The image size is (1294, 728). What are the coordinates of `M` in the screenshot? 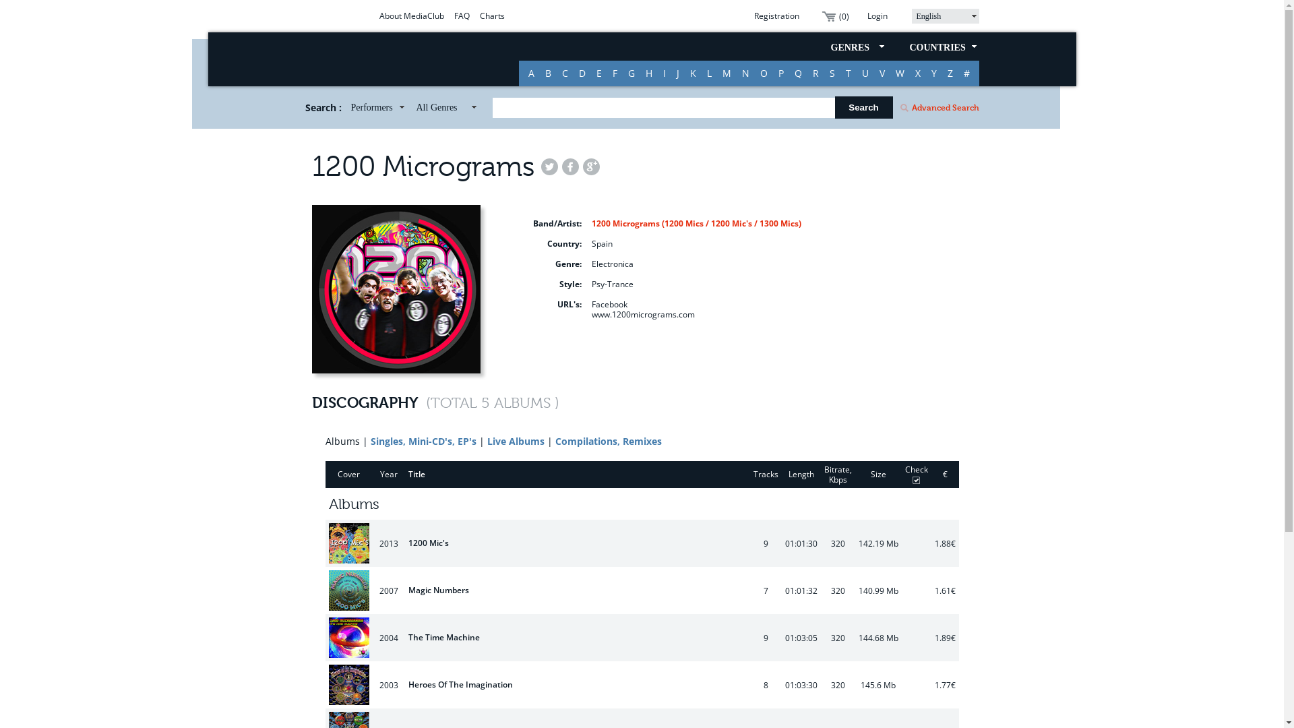 It's located at (727, 73).